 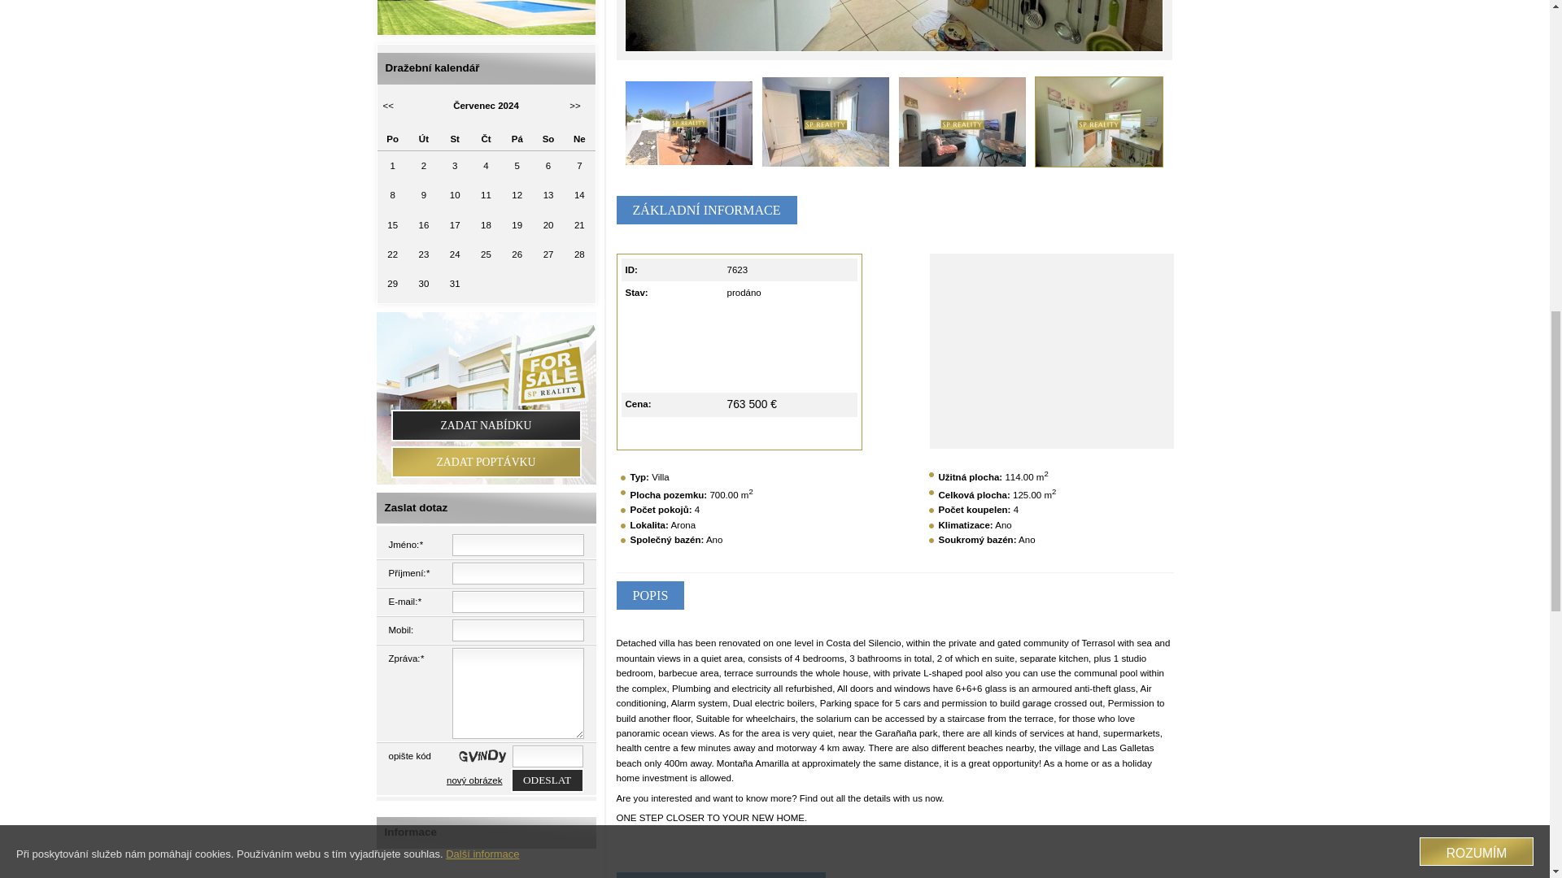 I want to click on Next, so click(x=1028, y=24).